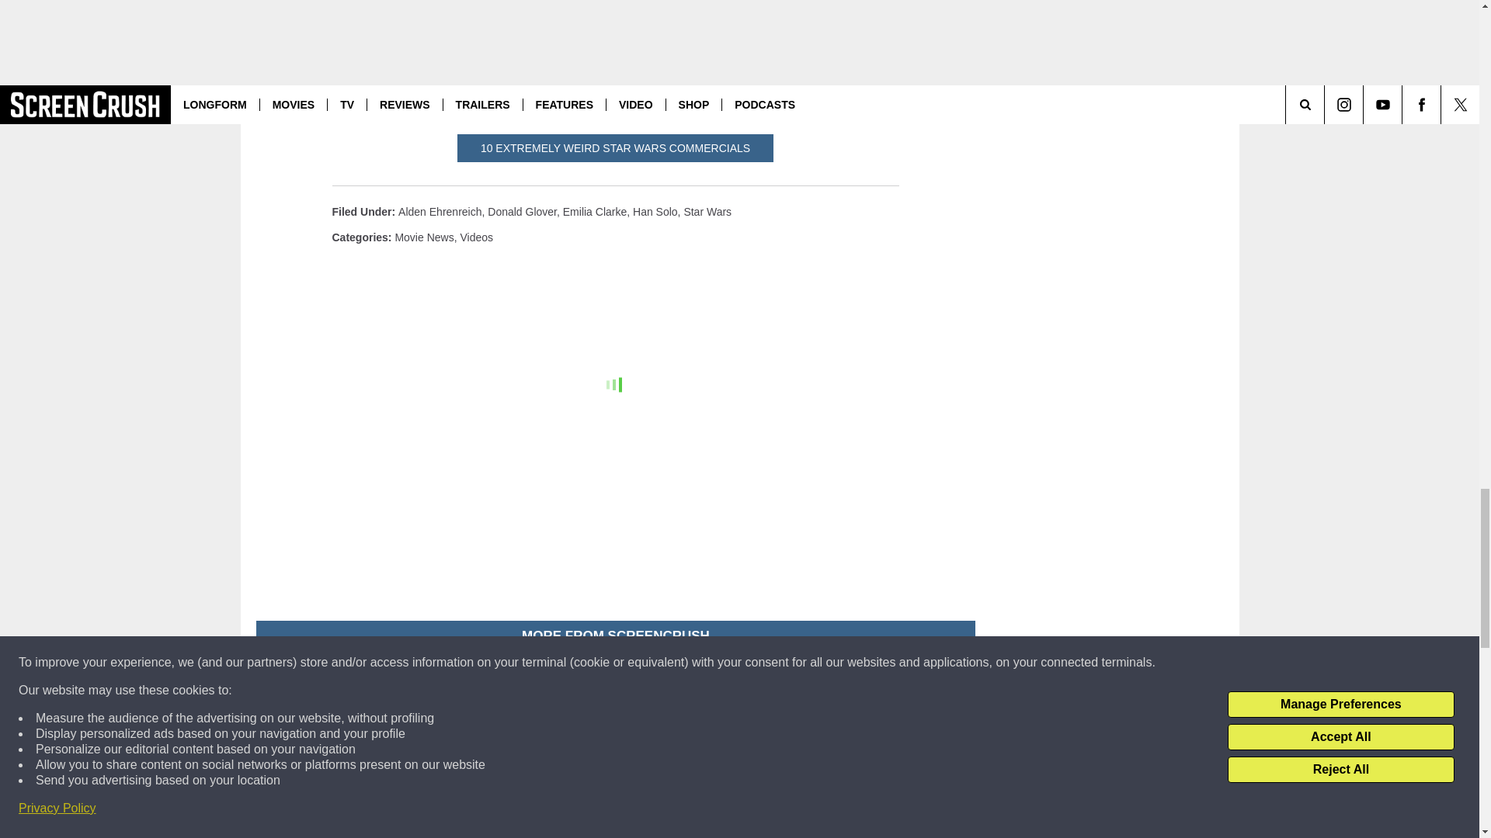 The width and height of the screenshot is (1491, 838). Describe the element at coordinates (522, 211) in the screenshot. I see `Donald Glover` at that location.